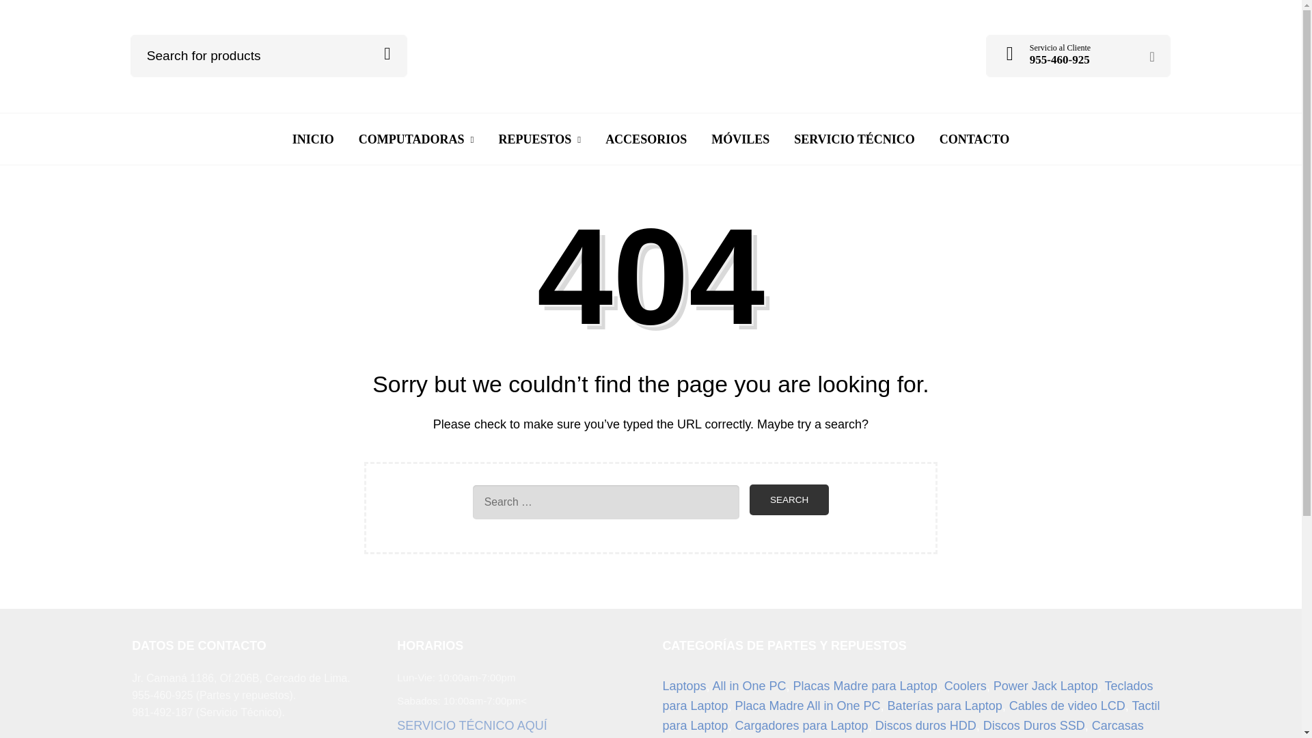 The image size is (1312, 738). Describe the element at coordinates (313, 139) in the screenshot. I see `INICIO` at that location.